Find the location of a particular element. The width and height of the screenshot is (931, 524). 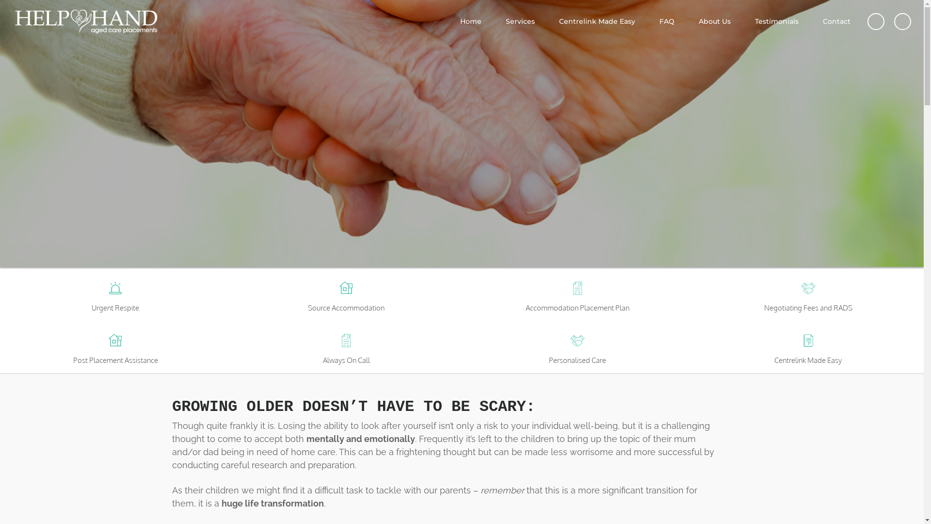

Contact is located at coordinates (837, 21).